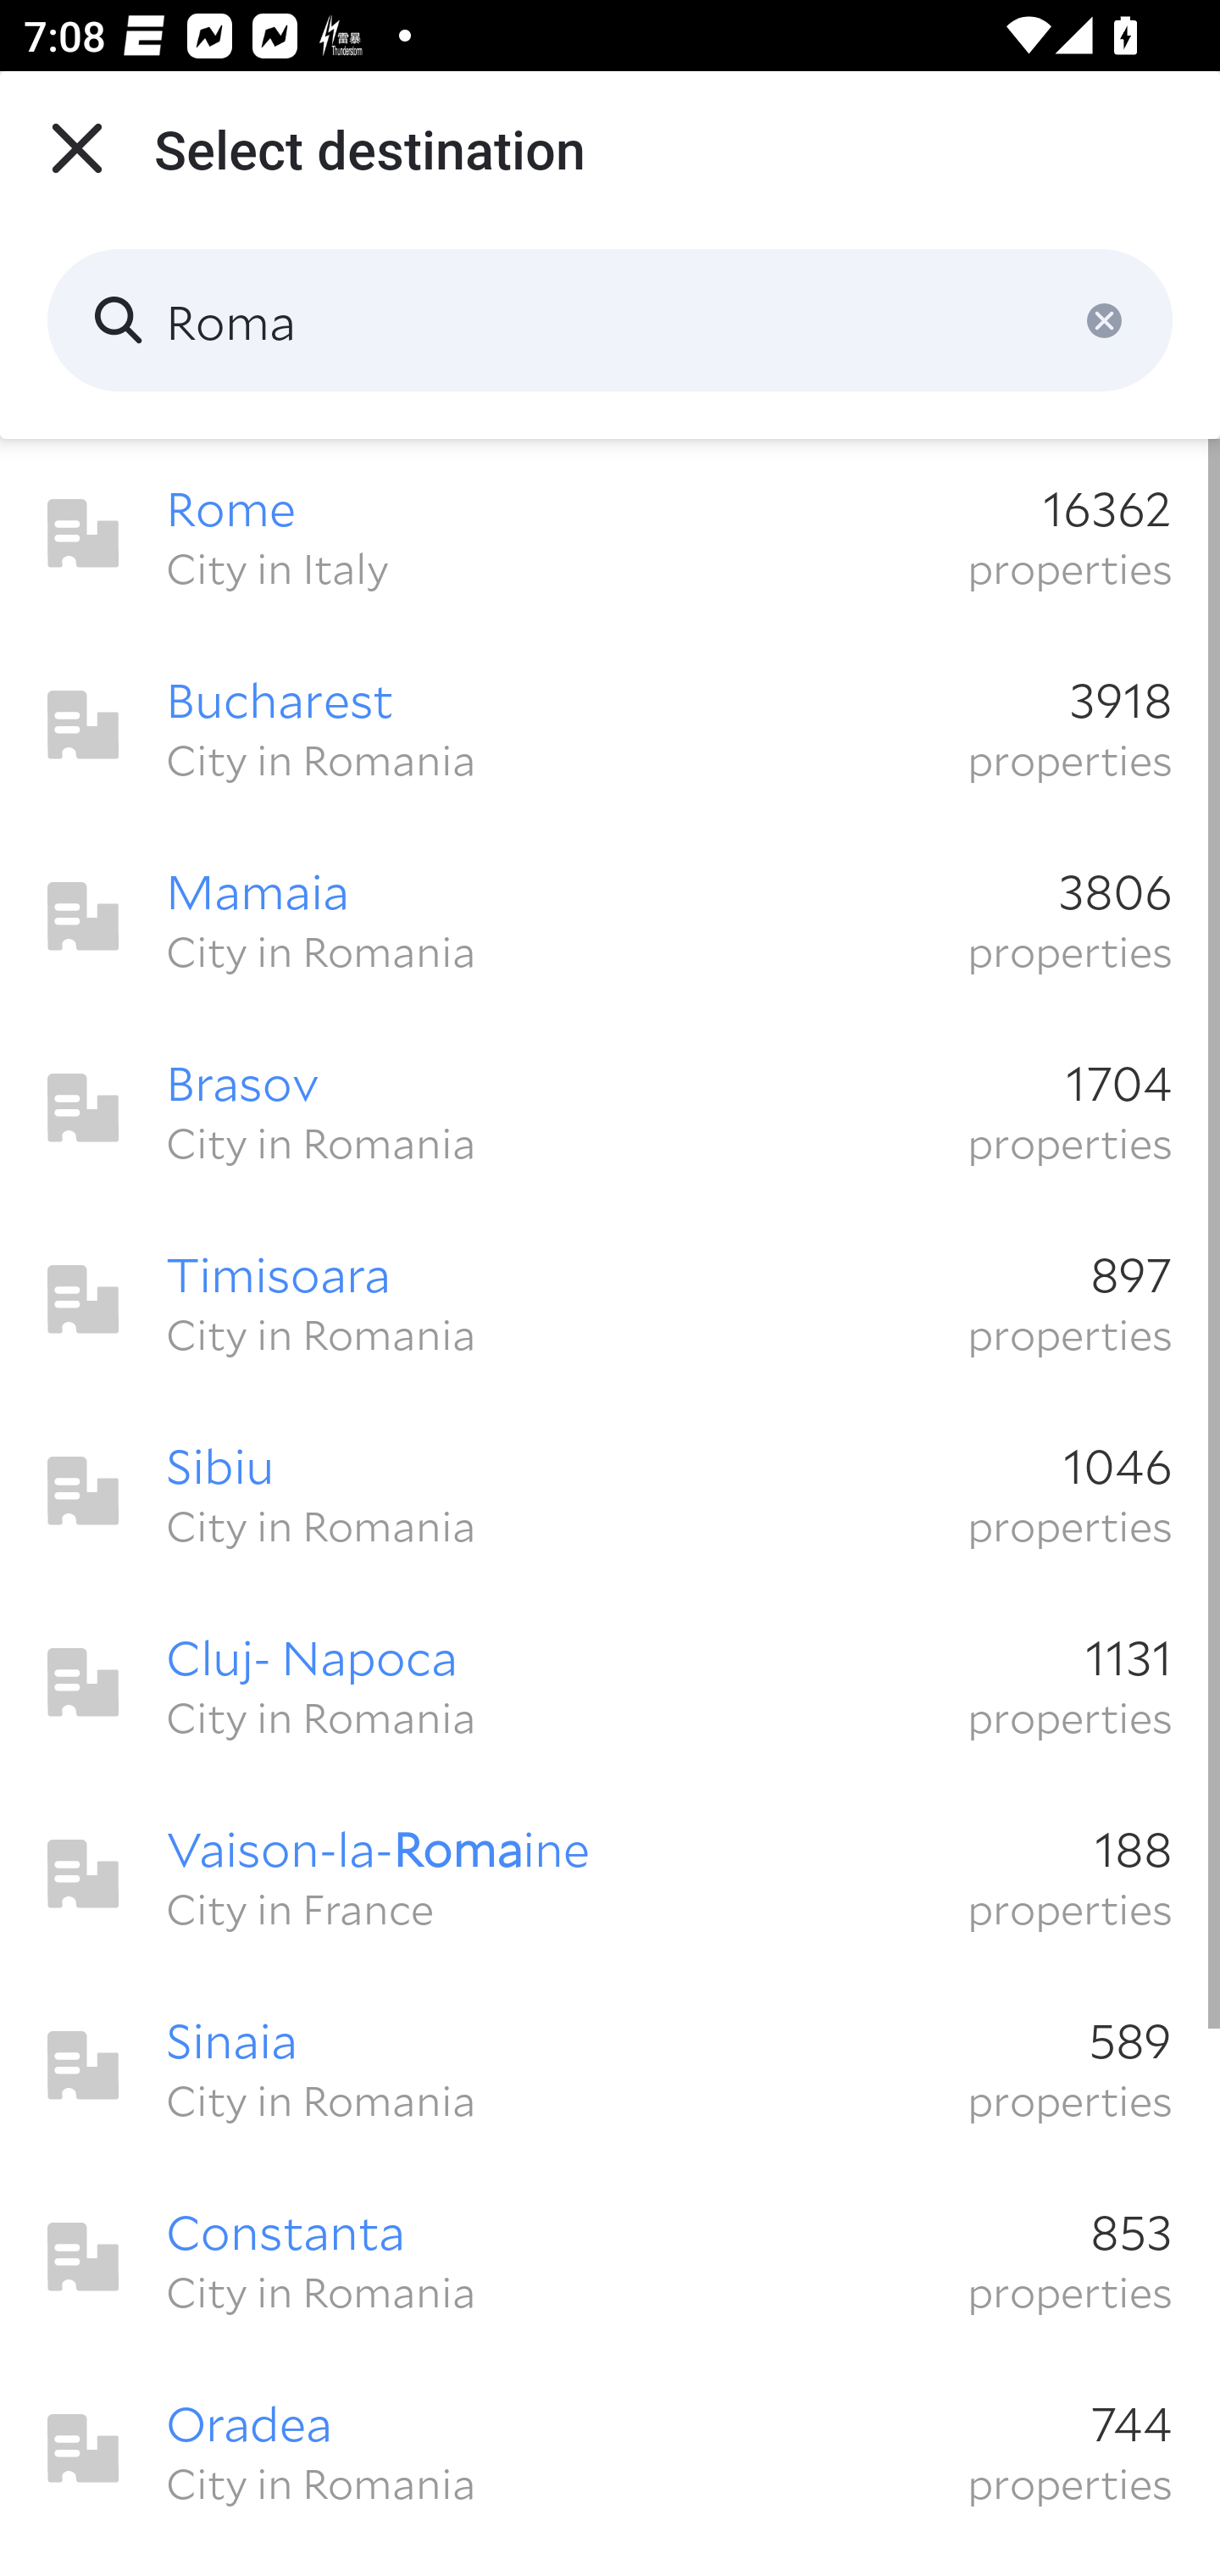 The height and width of the screenshot is (2576, 1220). I want to click on Sibiu 1046 City in Romania properties, so click(610, 1491).